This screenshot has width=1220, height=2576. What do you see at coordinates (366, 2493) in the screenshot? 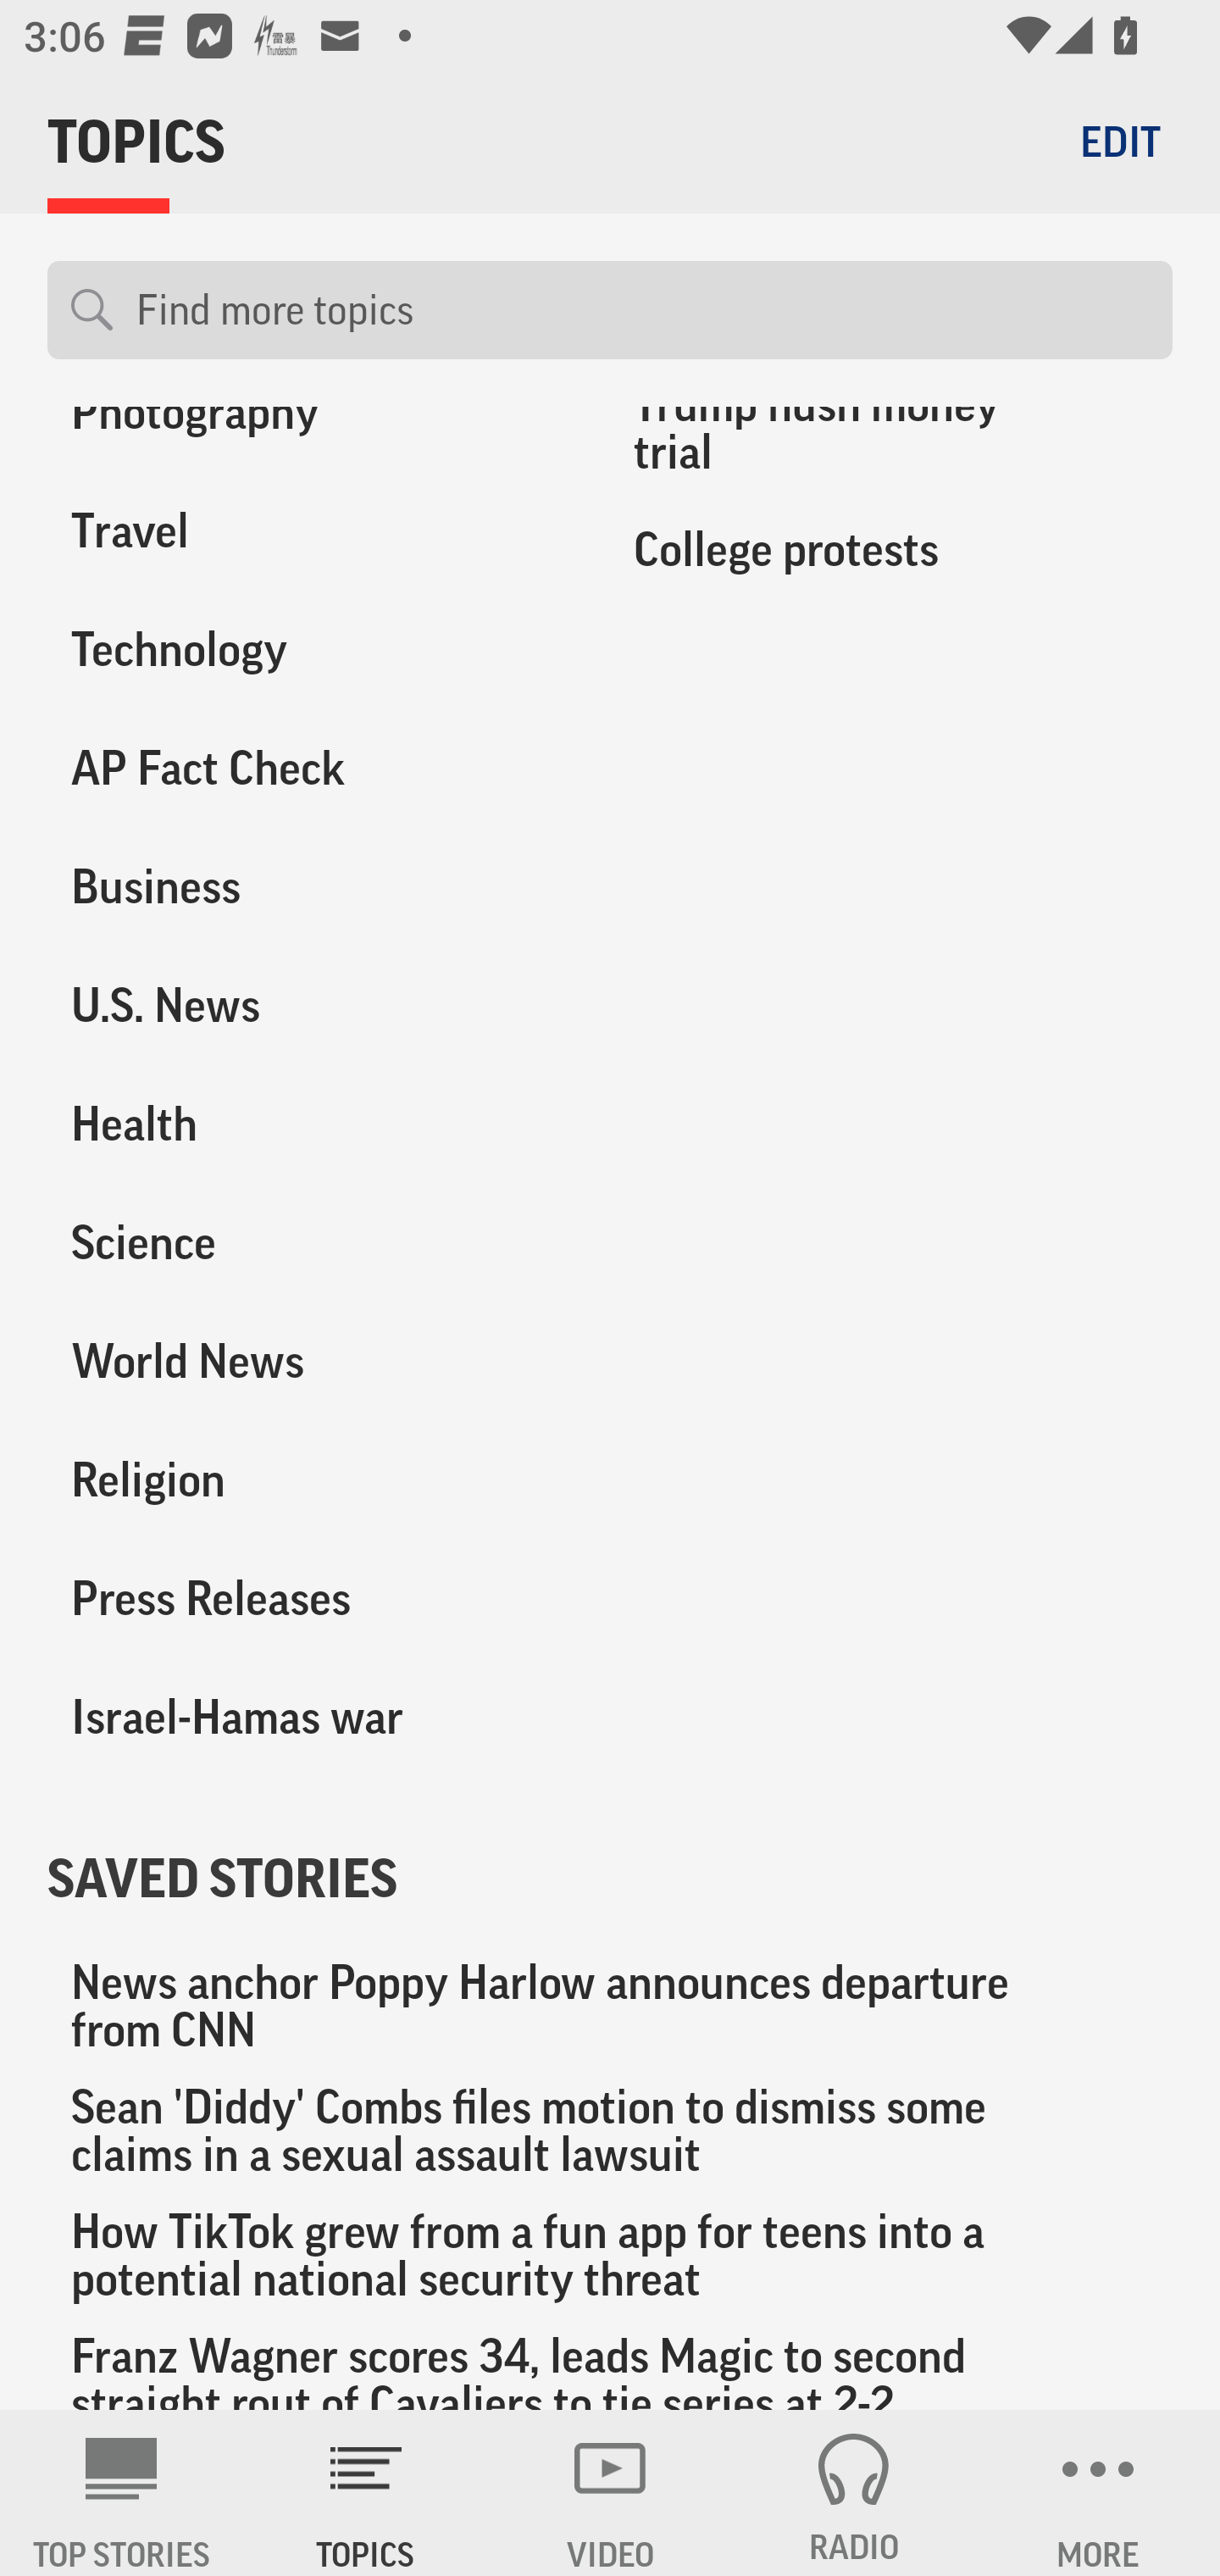
I see `TOPICS` at bounding box center [366, 2493].